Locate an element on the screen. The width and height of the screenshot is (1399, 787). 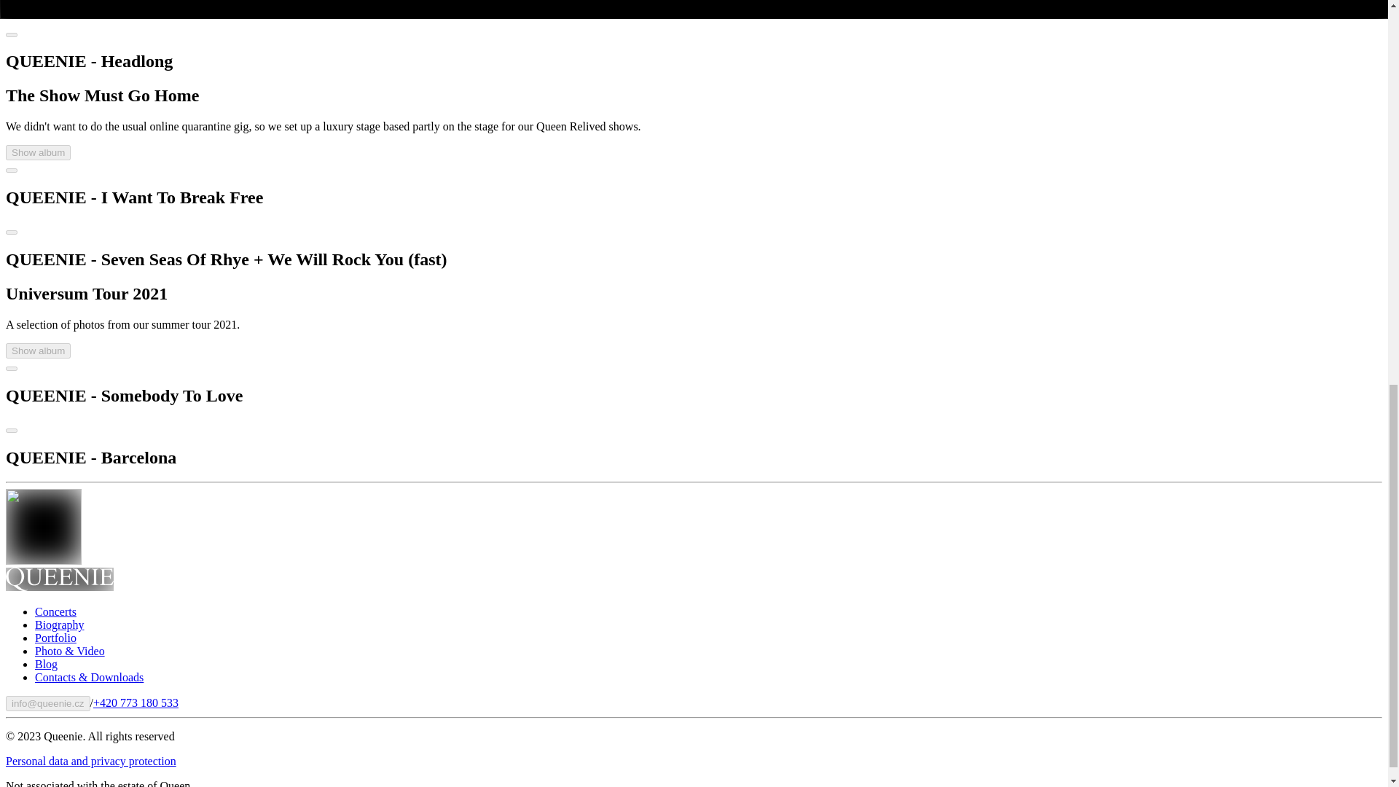
Show album is located at coordinates (38, 152).